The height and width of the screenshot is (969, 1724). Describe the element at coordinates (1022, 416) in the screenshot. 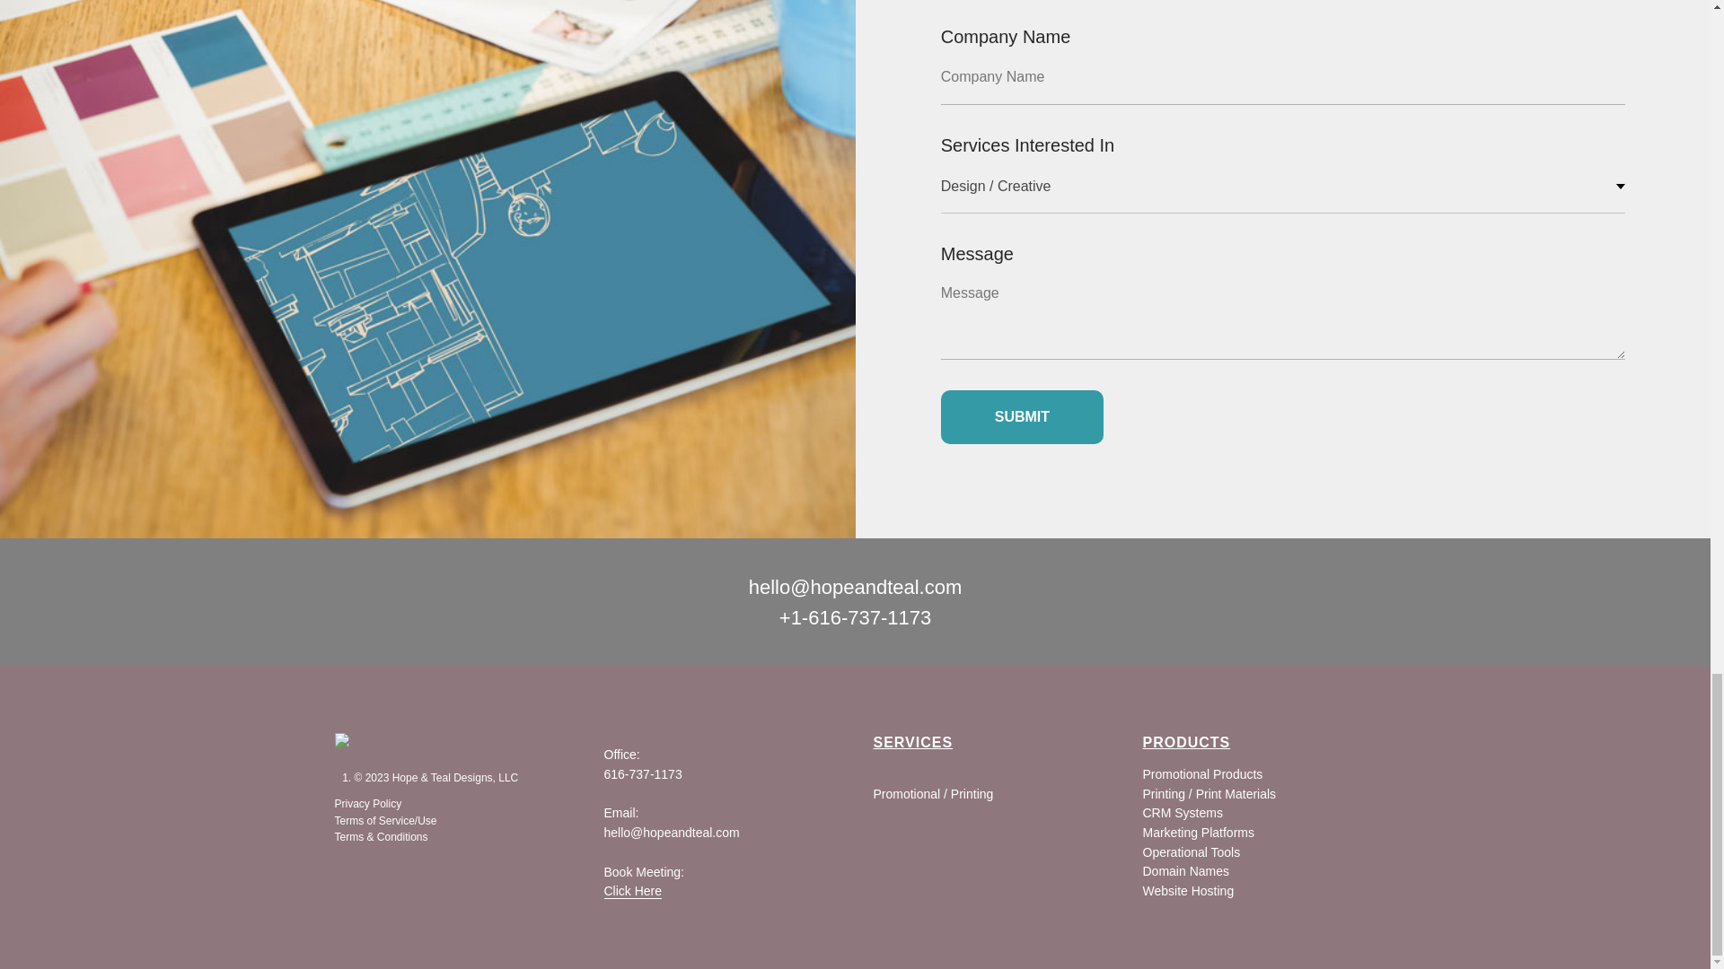

I see `SUBMIT` at that location.